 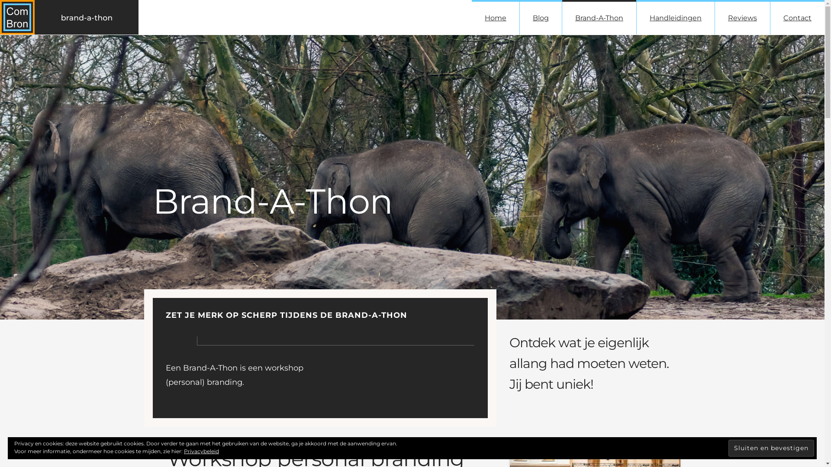 I want to click on REVIEWS, so click(x=329, y=442).